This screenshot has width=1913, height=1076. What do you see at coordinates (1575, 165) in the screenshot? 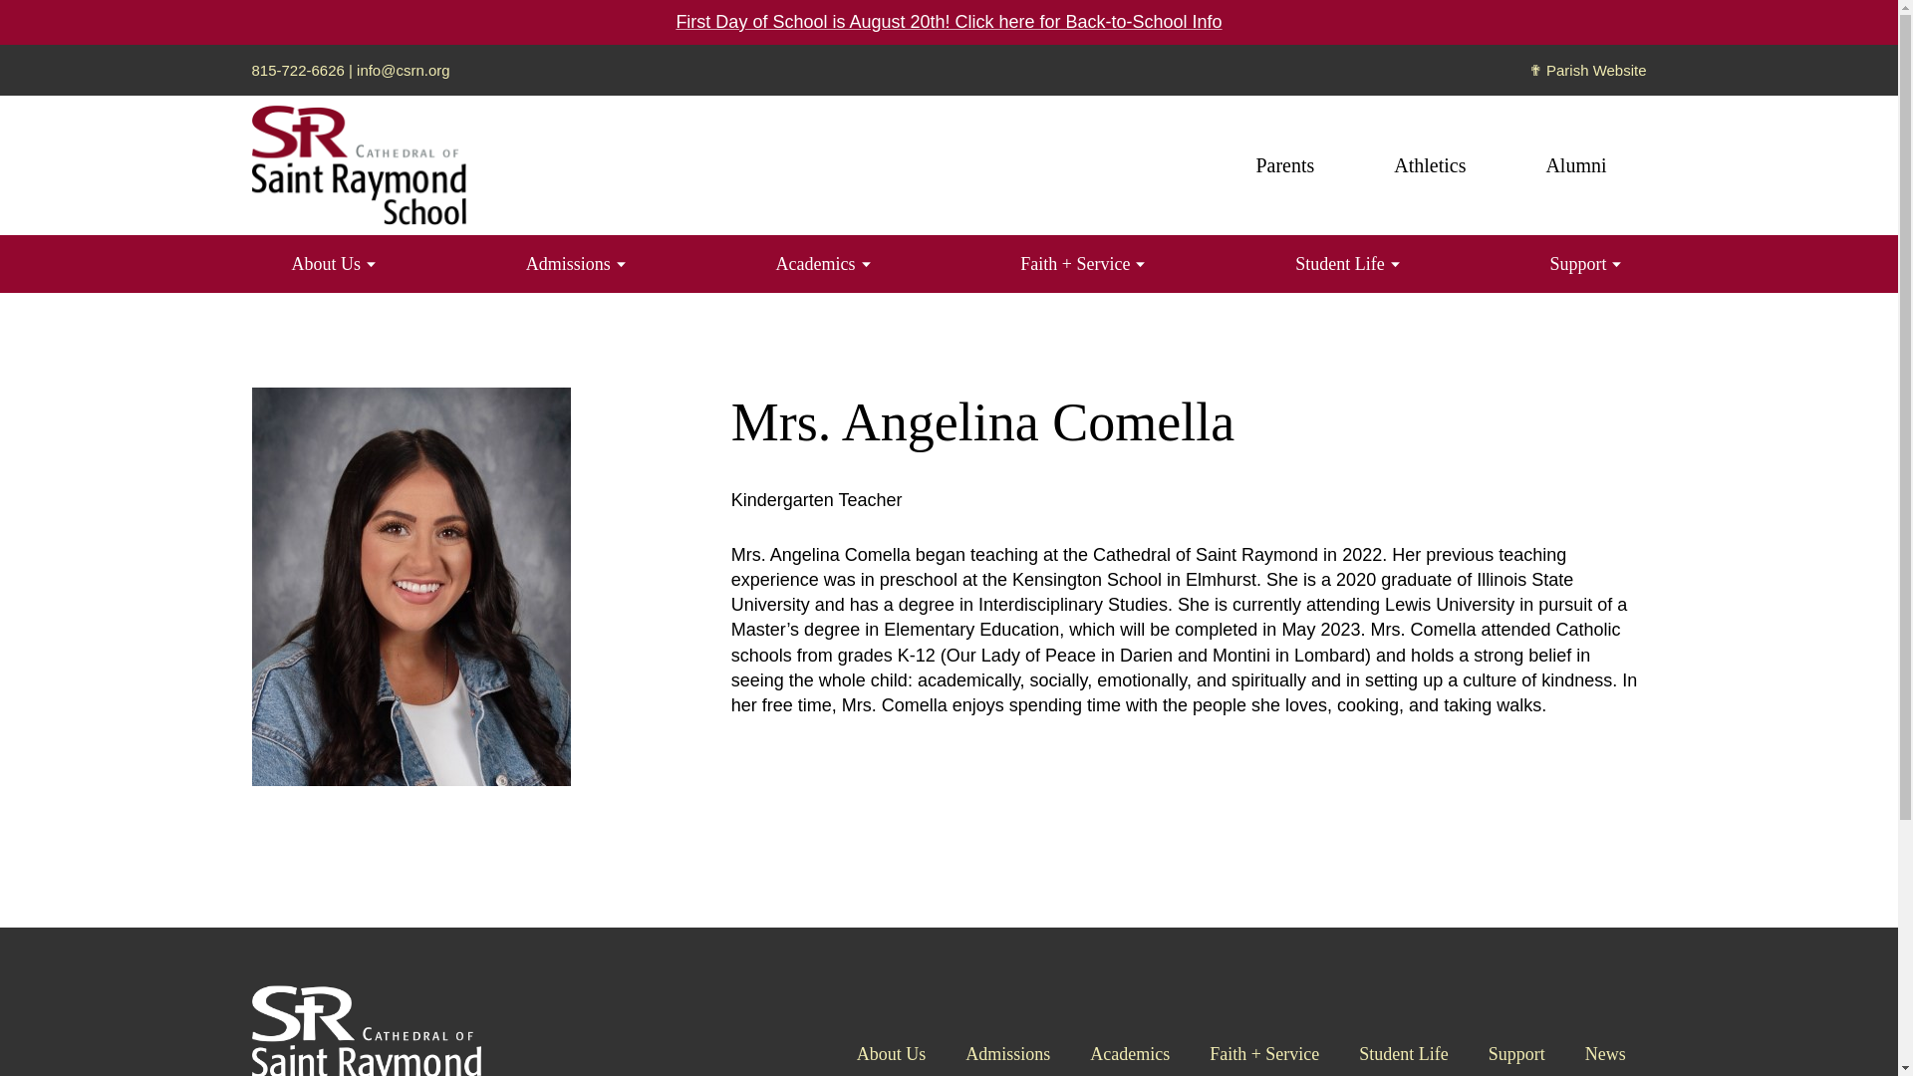
I see `Alumni` at bounding box center [1575, 165].